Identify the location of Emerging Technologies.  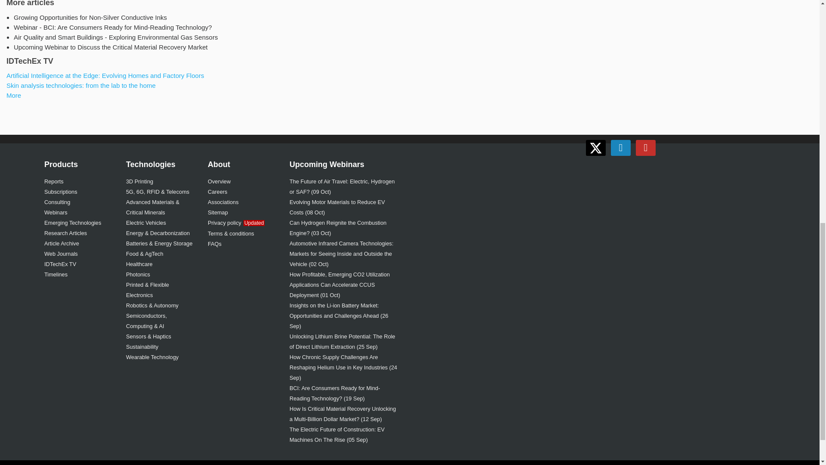
(72, 222).